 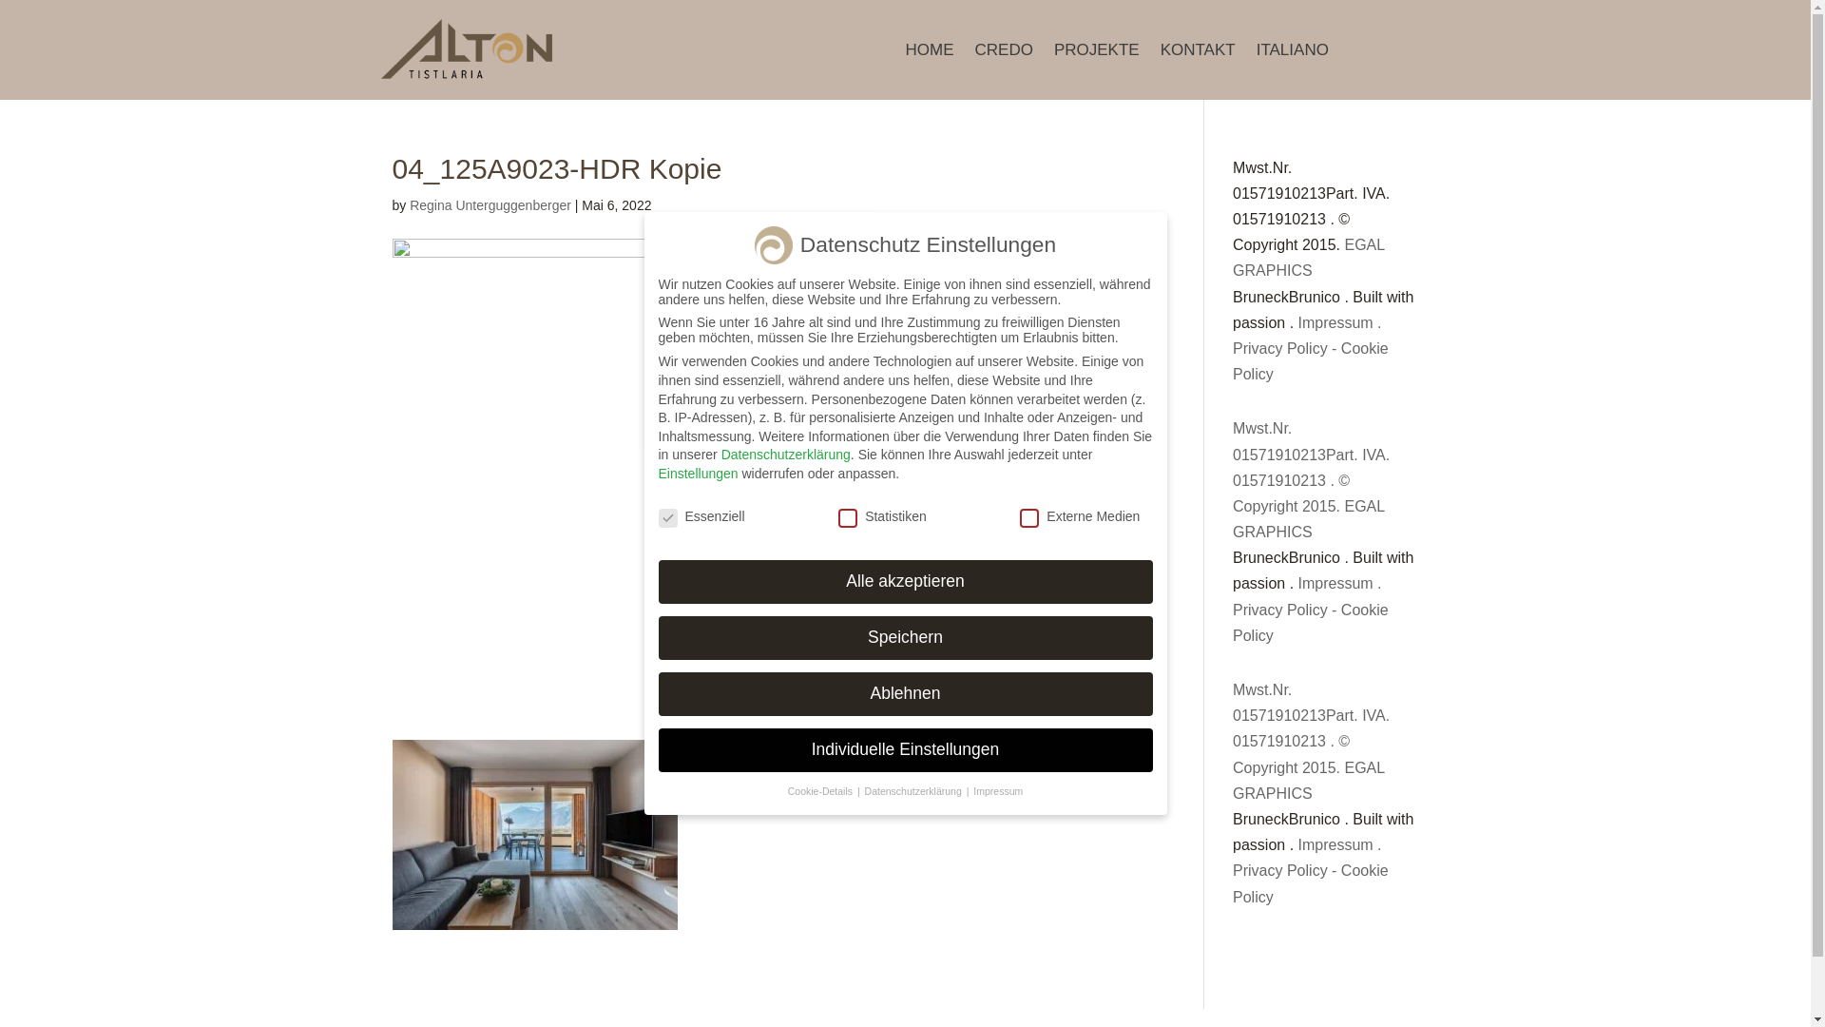 I want to click on EGAL GRAPHICS, so click(x=1309, y=781).